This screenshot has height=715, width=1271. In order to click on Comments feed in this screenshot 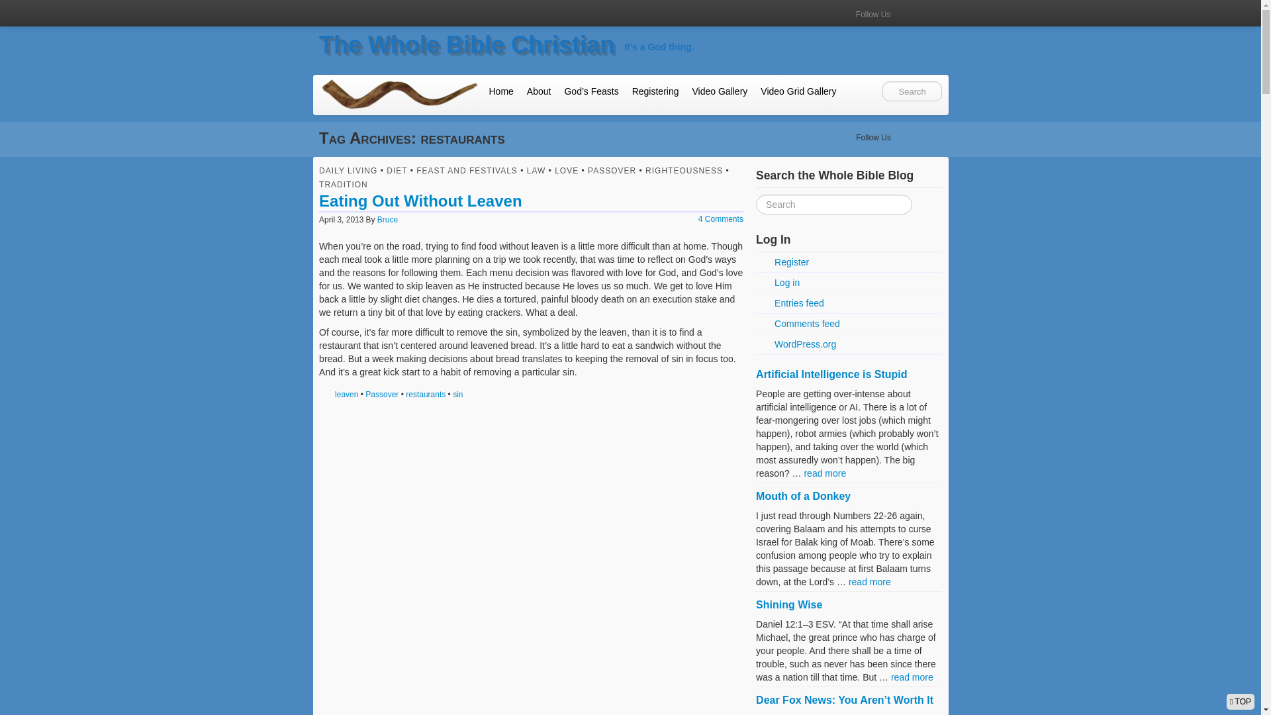, I will do `click(849, 324)`.